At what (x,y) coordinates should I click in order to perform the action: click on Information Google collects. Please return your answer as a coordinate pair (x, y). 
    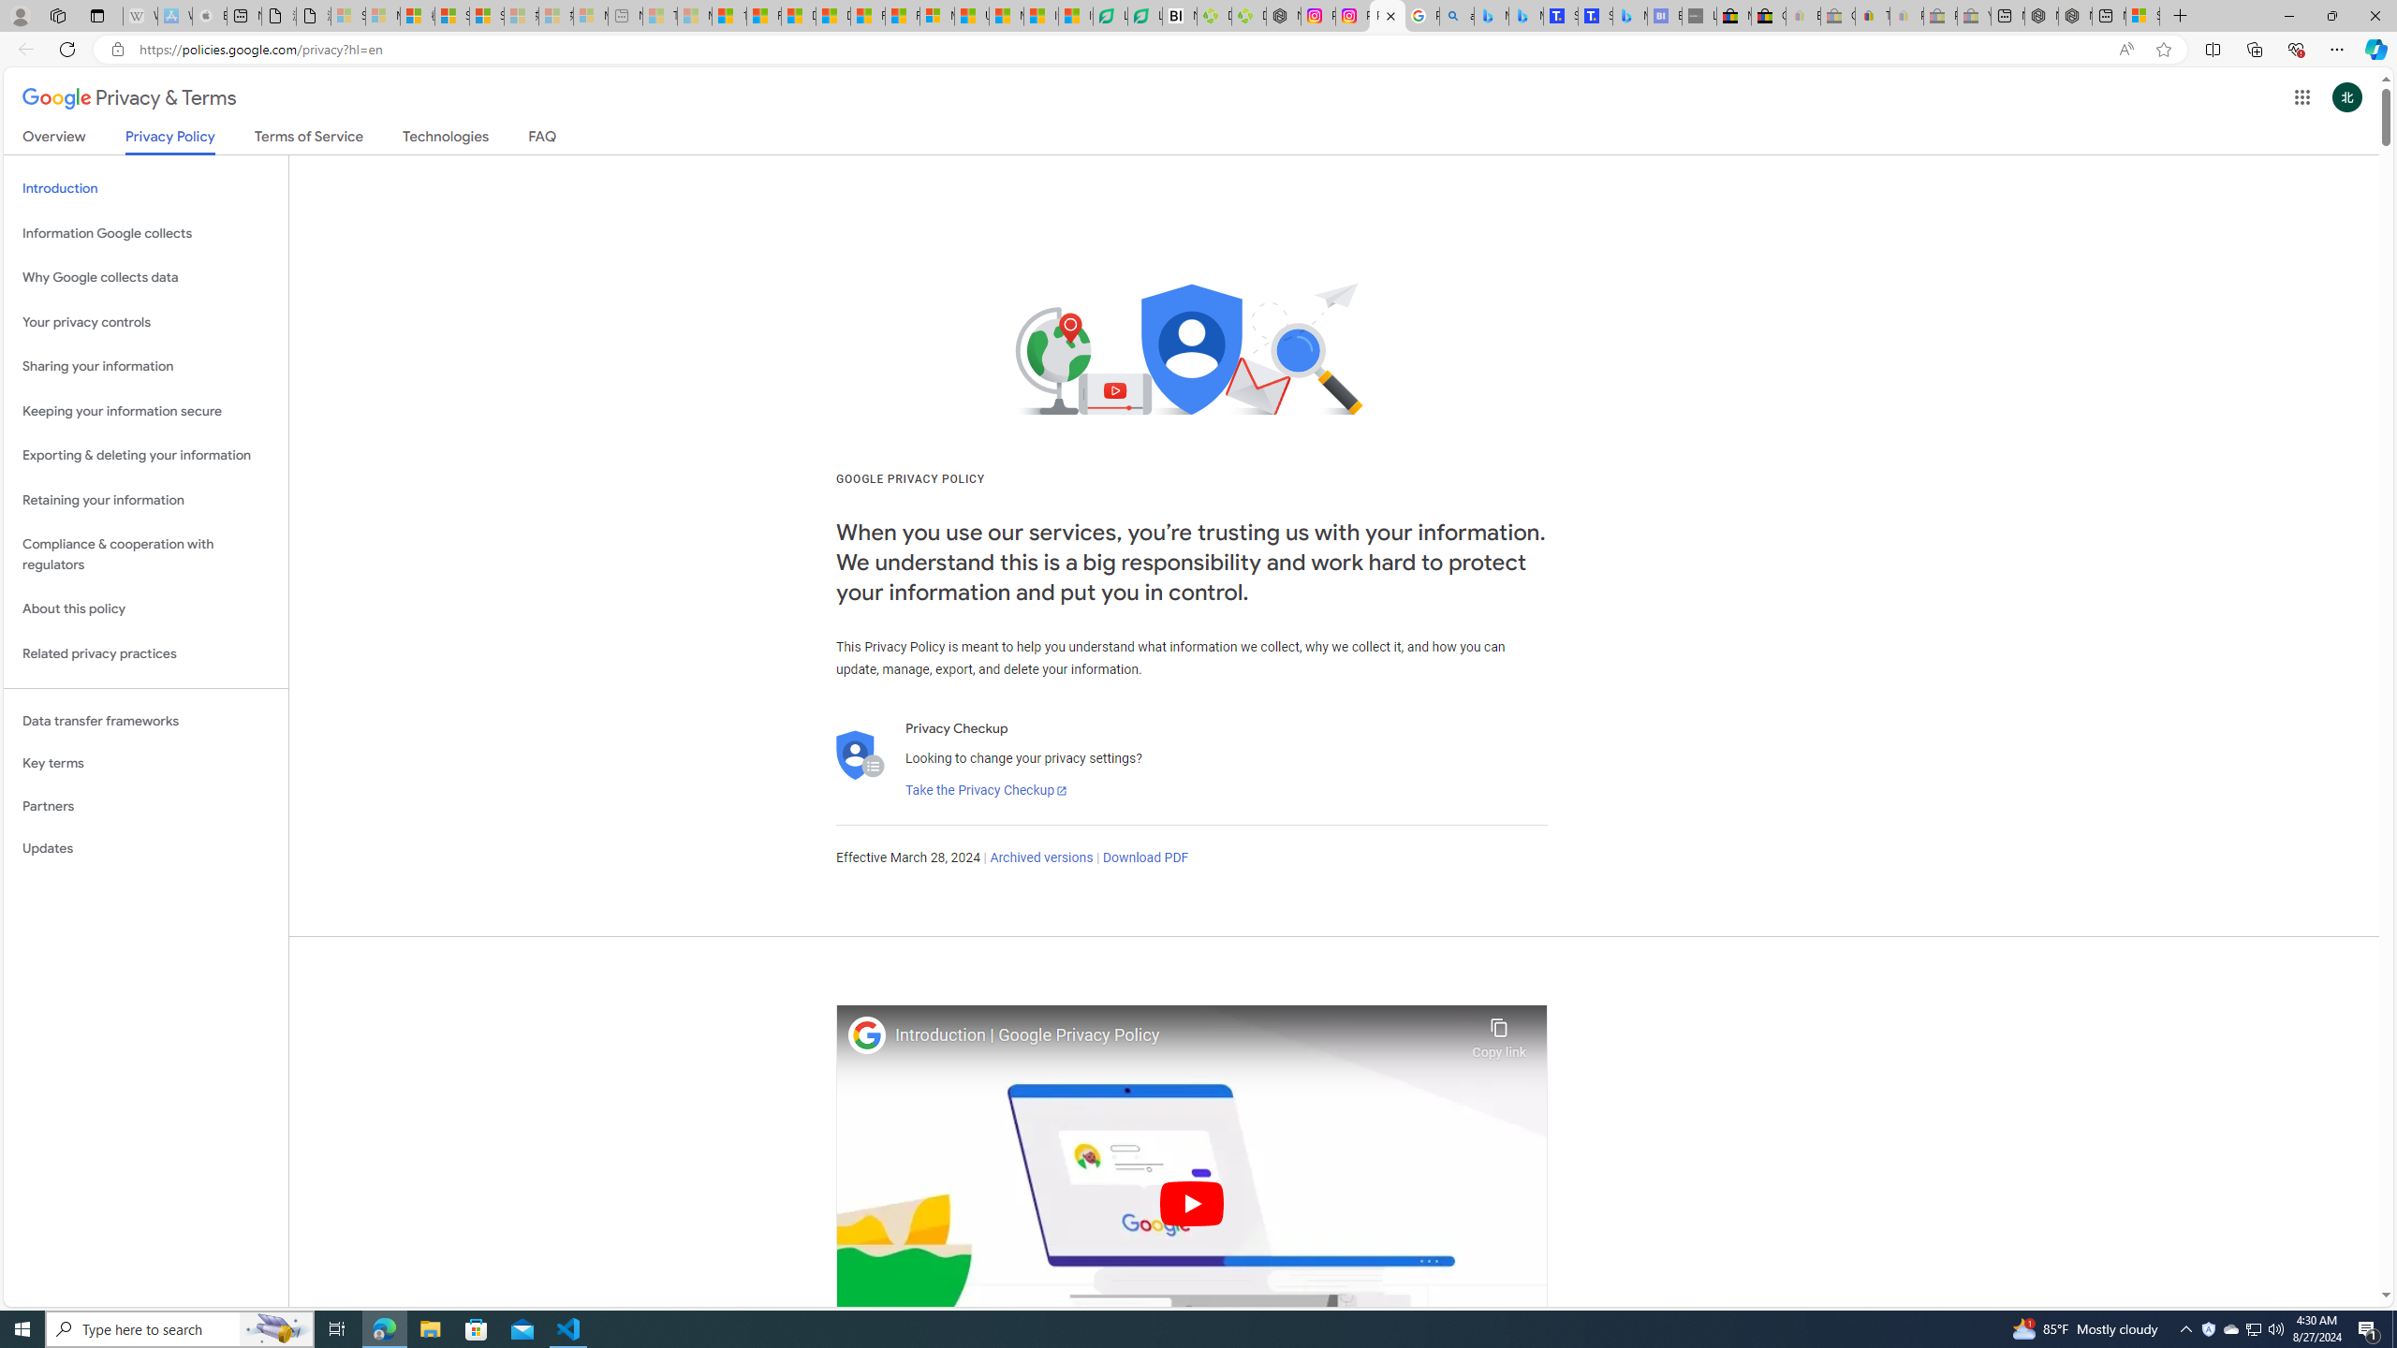
    Looking at the image, I should click on (146, 232).